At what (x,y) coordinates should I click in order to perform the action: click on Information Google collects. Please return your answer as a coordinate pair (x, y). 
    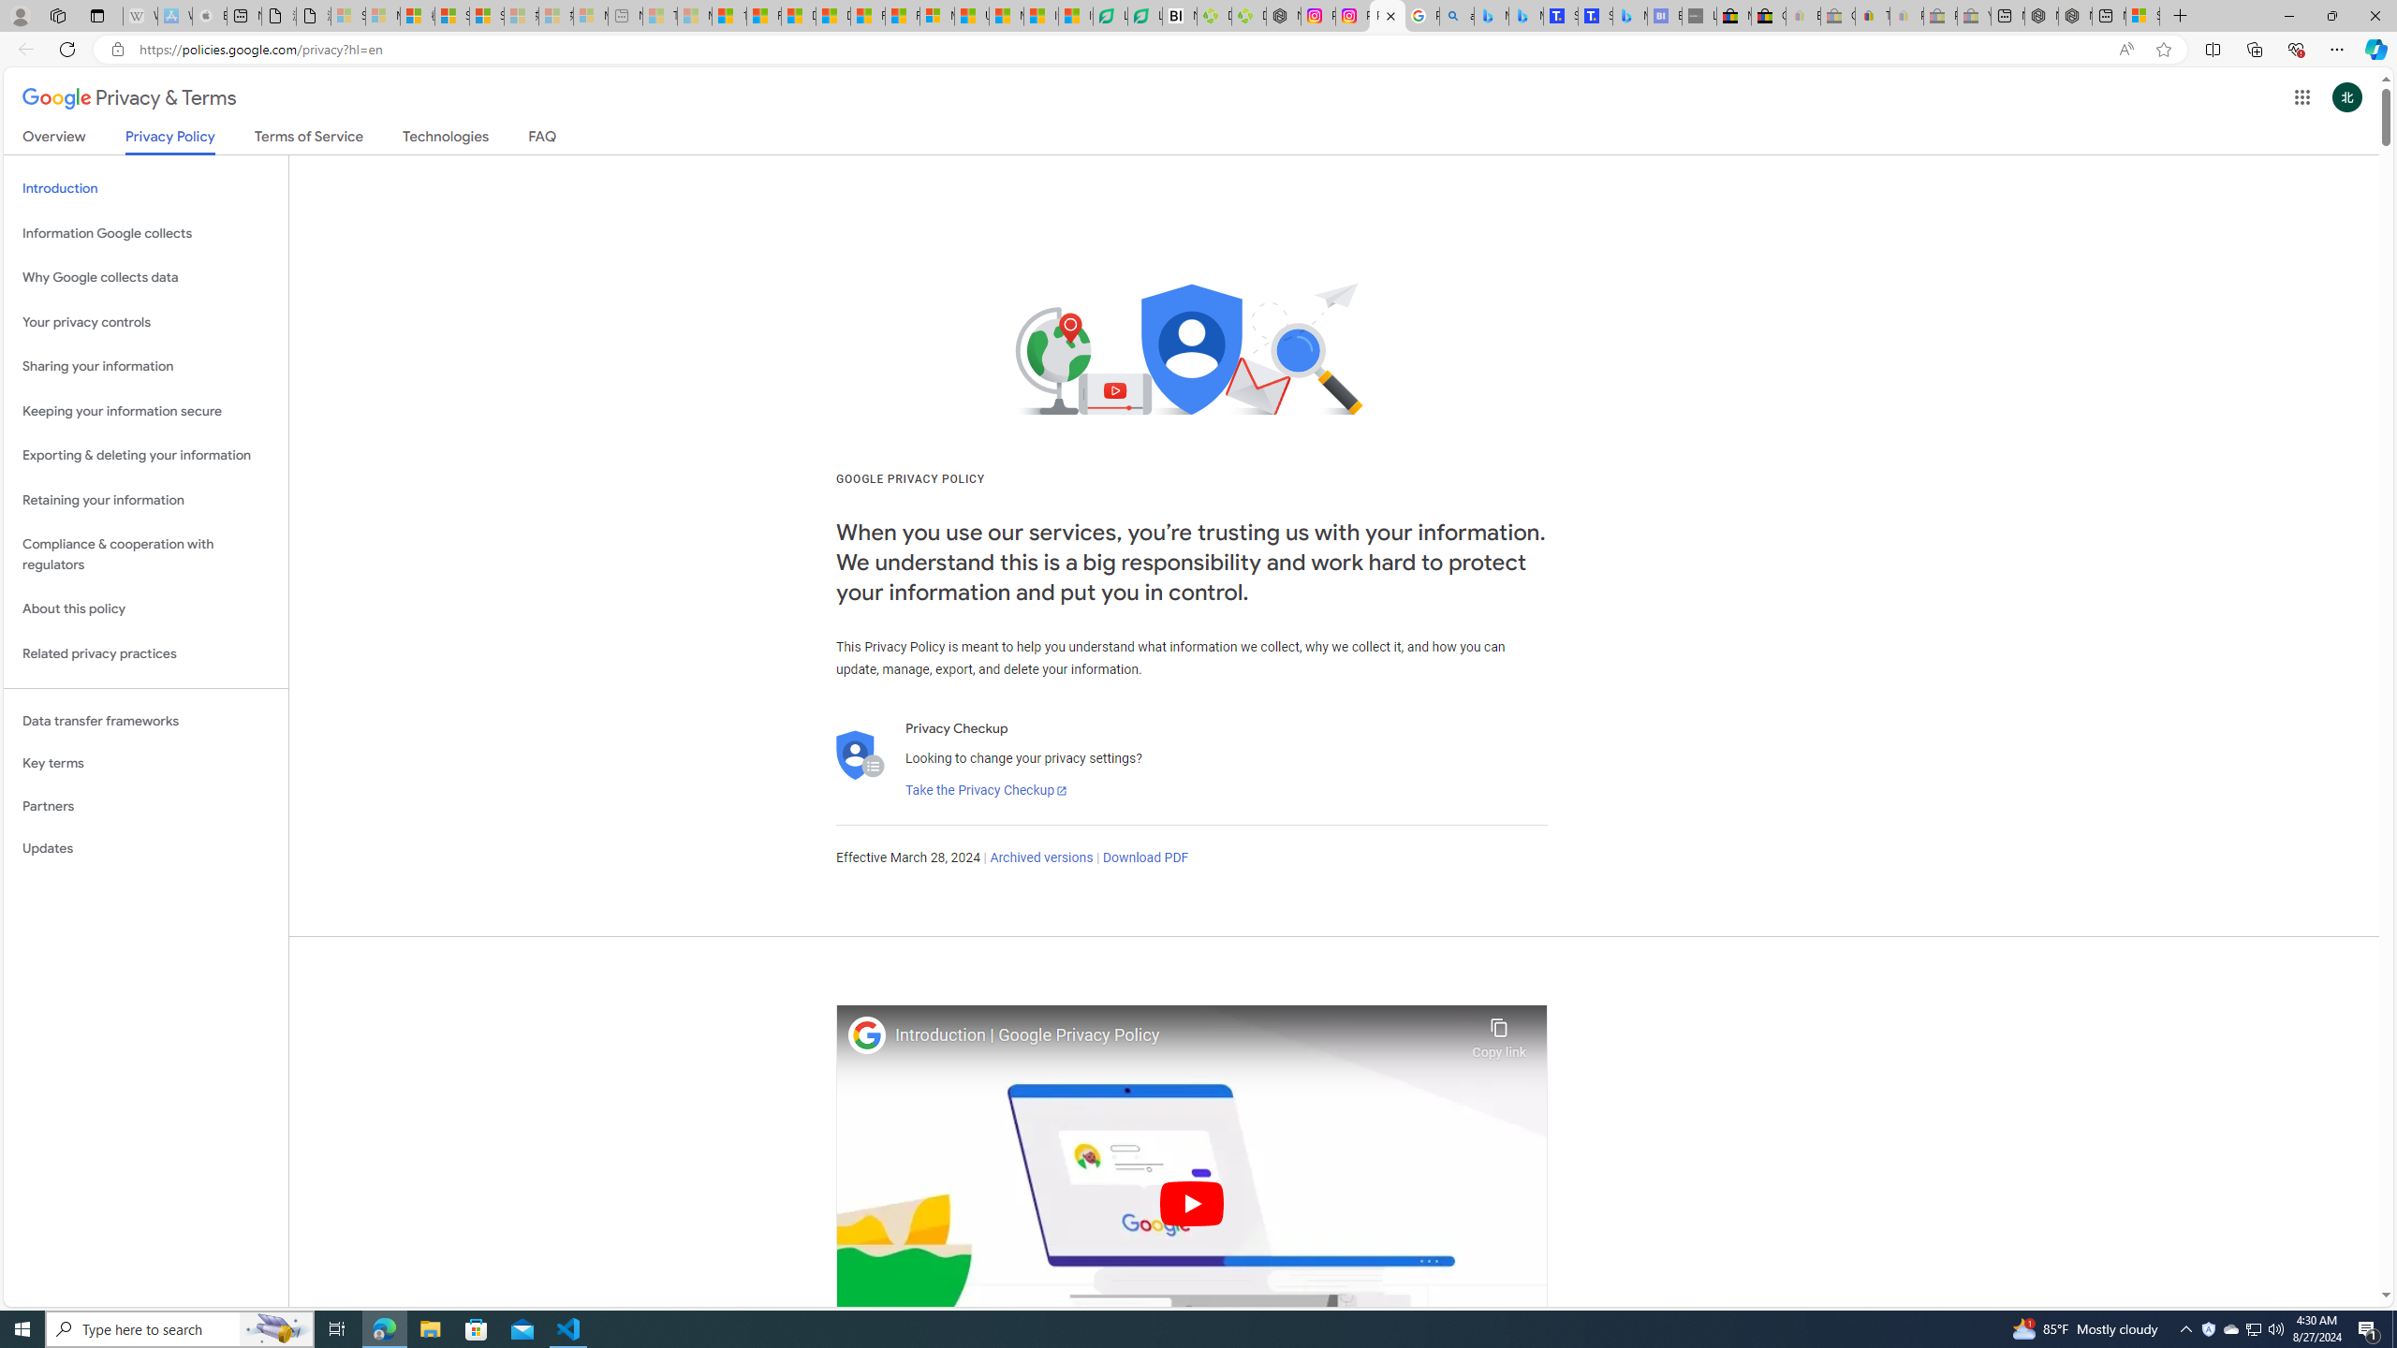
    Looking at the image, I should click on (146, 232).